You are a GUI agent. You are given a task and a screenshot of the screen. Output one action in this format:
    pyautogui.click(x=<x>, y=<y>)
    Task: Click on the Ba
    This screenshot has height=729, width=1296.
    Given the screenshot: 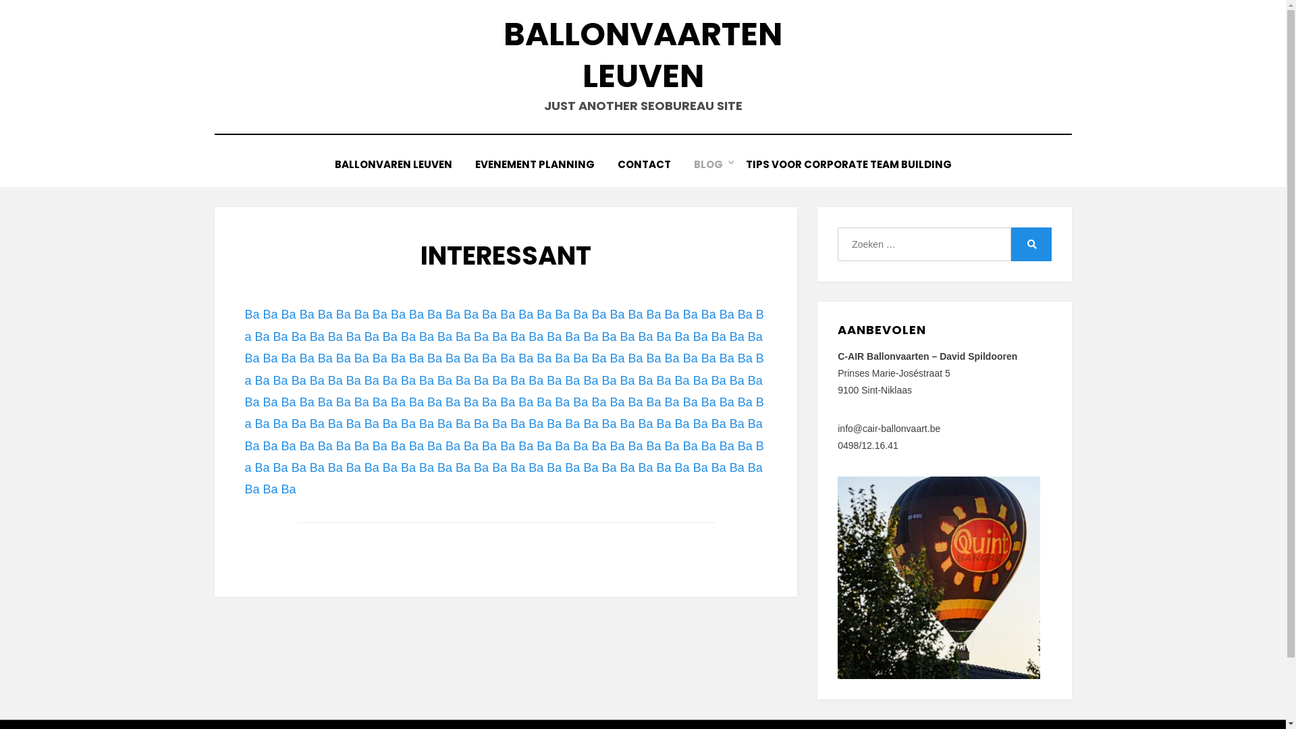 What is the action you would take?
    pyautogui.click(x=719, y=424)
    